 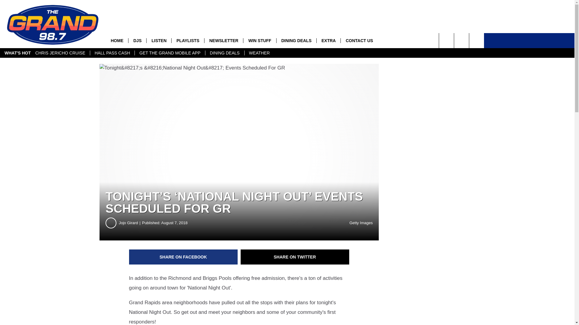 I want to click on HOME, so click(x=117, y=40).